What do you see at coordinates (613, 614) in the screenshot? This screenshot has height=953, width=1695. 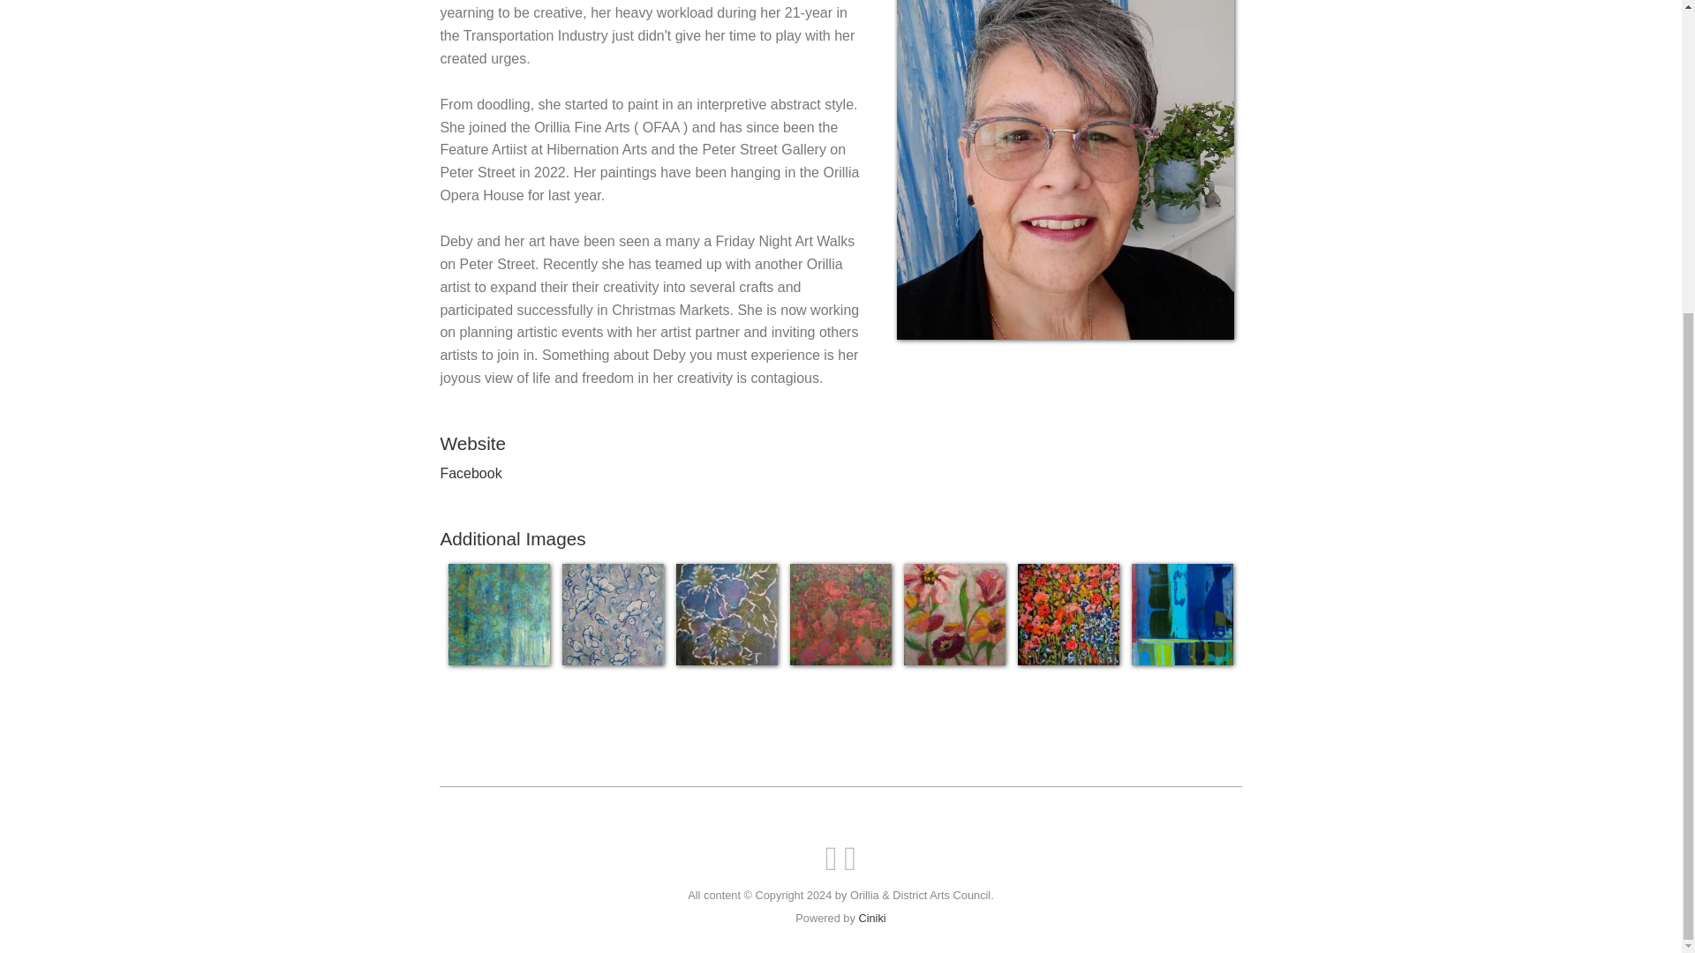 I see `Divine` at bounding box center [613, 614].